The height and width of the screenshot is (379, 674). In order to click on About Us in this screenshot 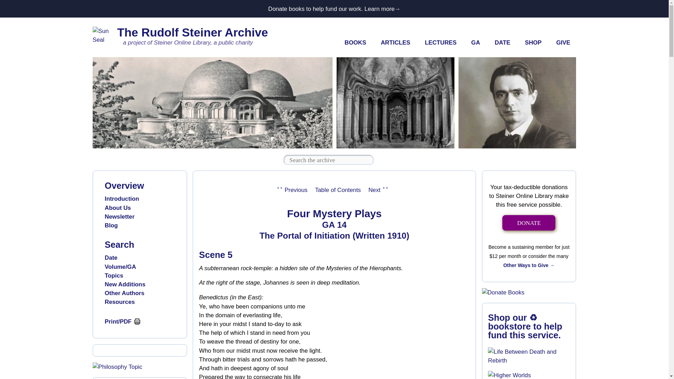, I will do `click(117, 208)`.